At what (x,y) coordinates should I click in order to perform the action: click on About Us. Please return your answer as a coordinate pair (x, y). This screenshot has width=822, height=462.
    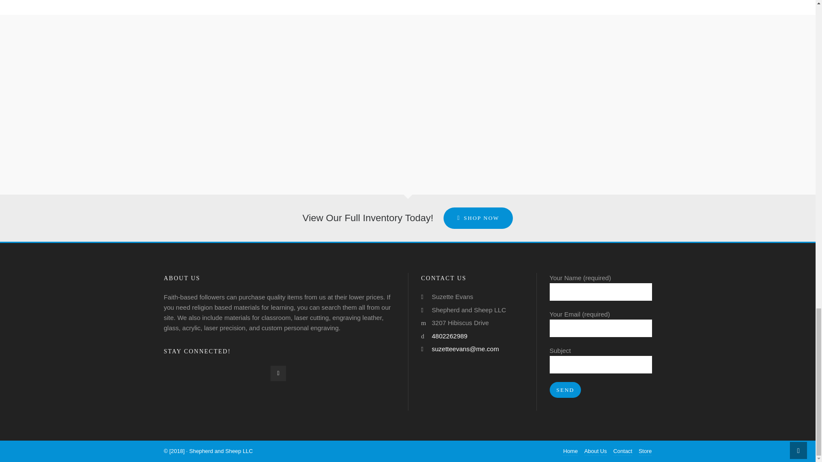
    Looking at the image, I should click on (596, 451).